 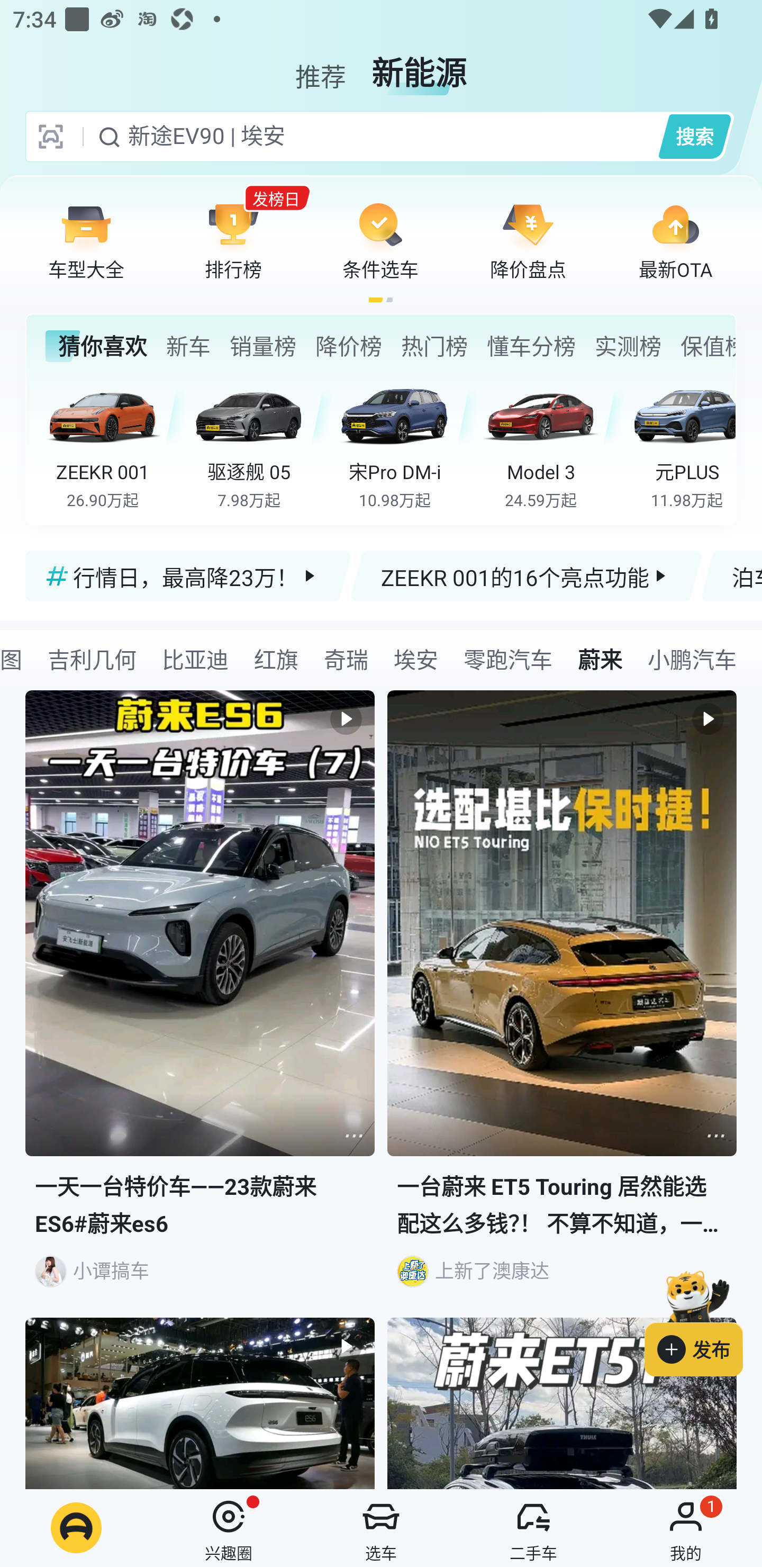 What do you see at coordinates (195, 659) in the screenshot?
I see `比亚迪` at bounding box center [195, 659].